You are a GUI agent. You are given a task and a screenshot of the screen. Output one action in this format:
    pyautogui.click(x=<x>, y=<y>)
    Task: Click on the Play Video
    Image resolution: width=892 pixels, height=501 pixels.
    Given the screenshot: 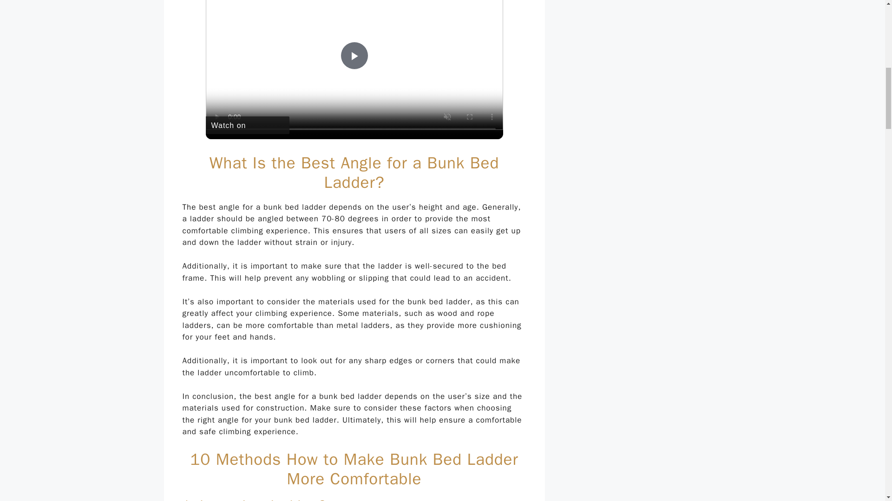 What is the action you would take?
    pyautogui.click(x=354, y=56)
    